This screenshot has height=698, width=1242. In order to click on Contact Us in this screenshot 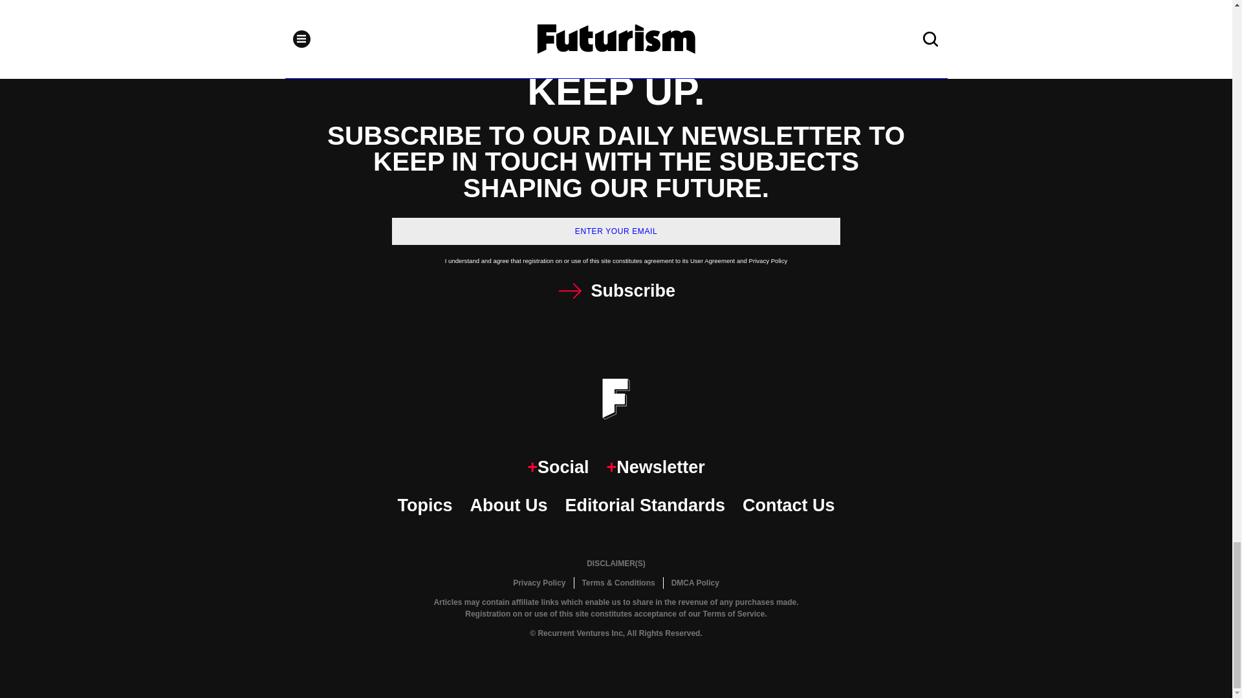, I will do `click(789, 505)`.